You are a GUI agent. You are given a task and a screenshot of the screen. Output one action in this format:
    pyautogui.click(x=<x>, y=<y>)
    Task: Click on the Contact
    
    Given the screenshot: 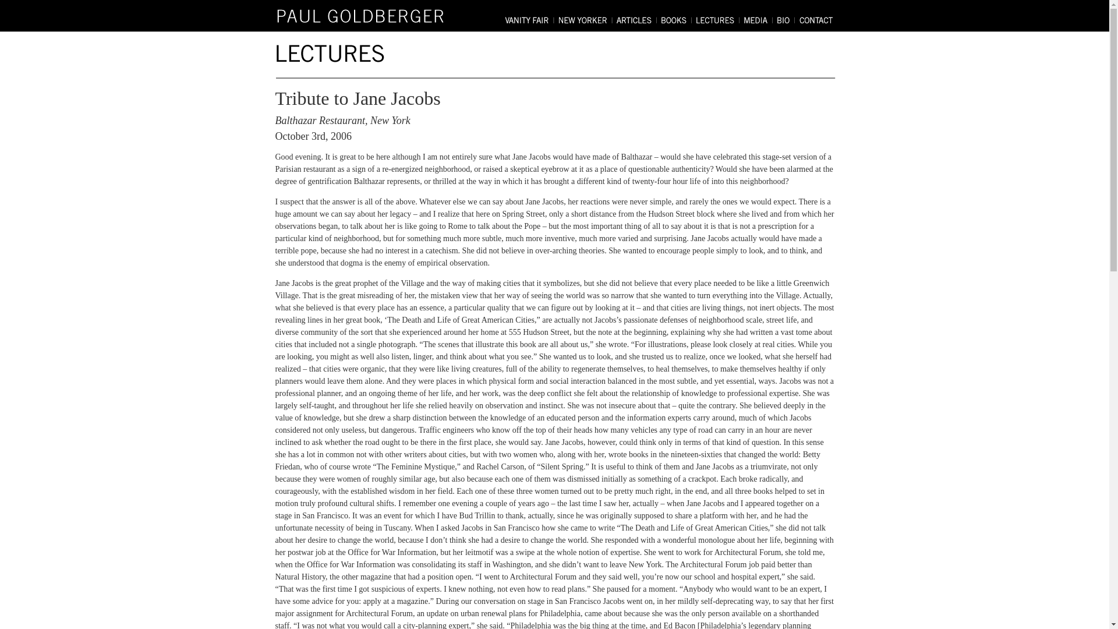 What is the action you would take?
    pyautogui.click(x=816, y=19)
    